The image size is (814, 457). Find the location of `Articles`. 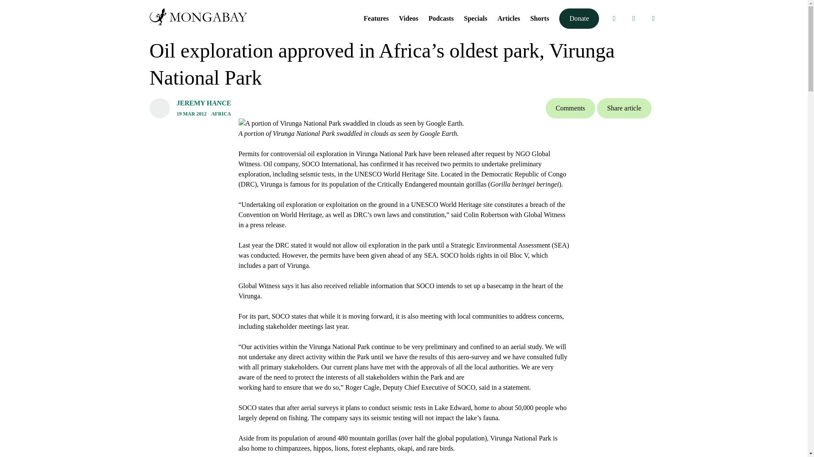

Articles is located at coordinates (509, 18).